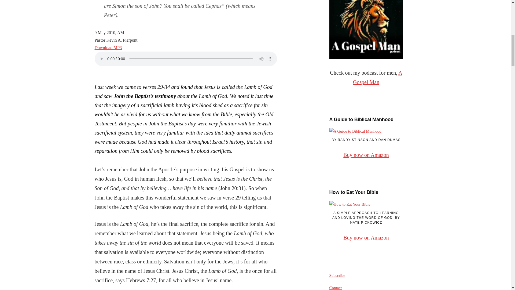 This screenshot has width=515, height=290. What do you see at coordinates (366, 237) in the screenshot?
I see `Buy now on Amazon` at bounding box center [366, 237].